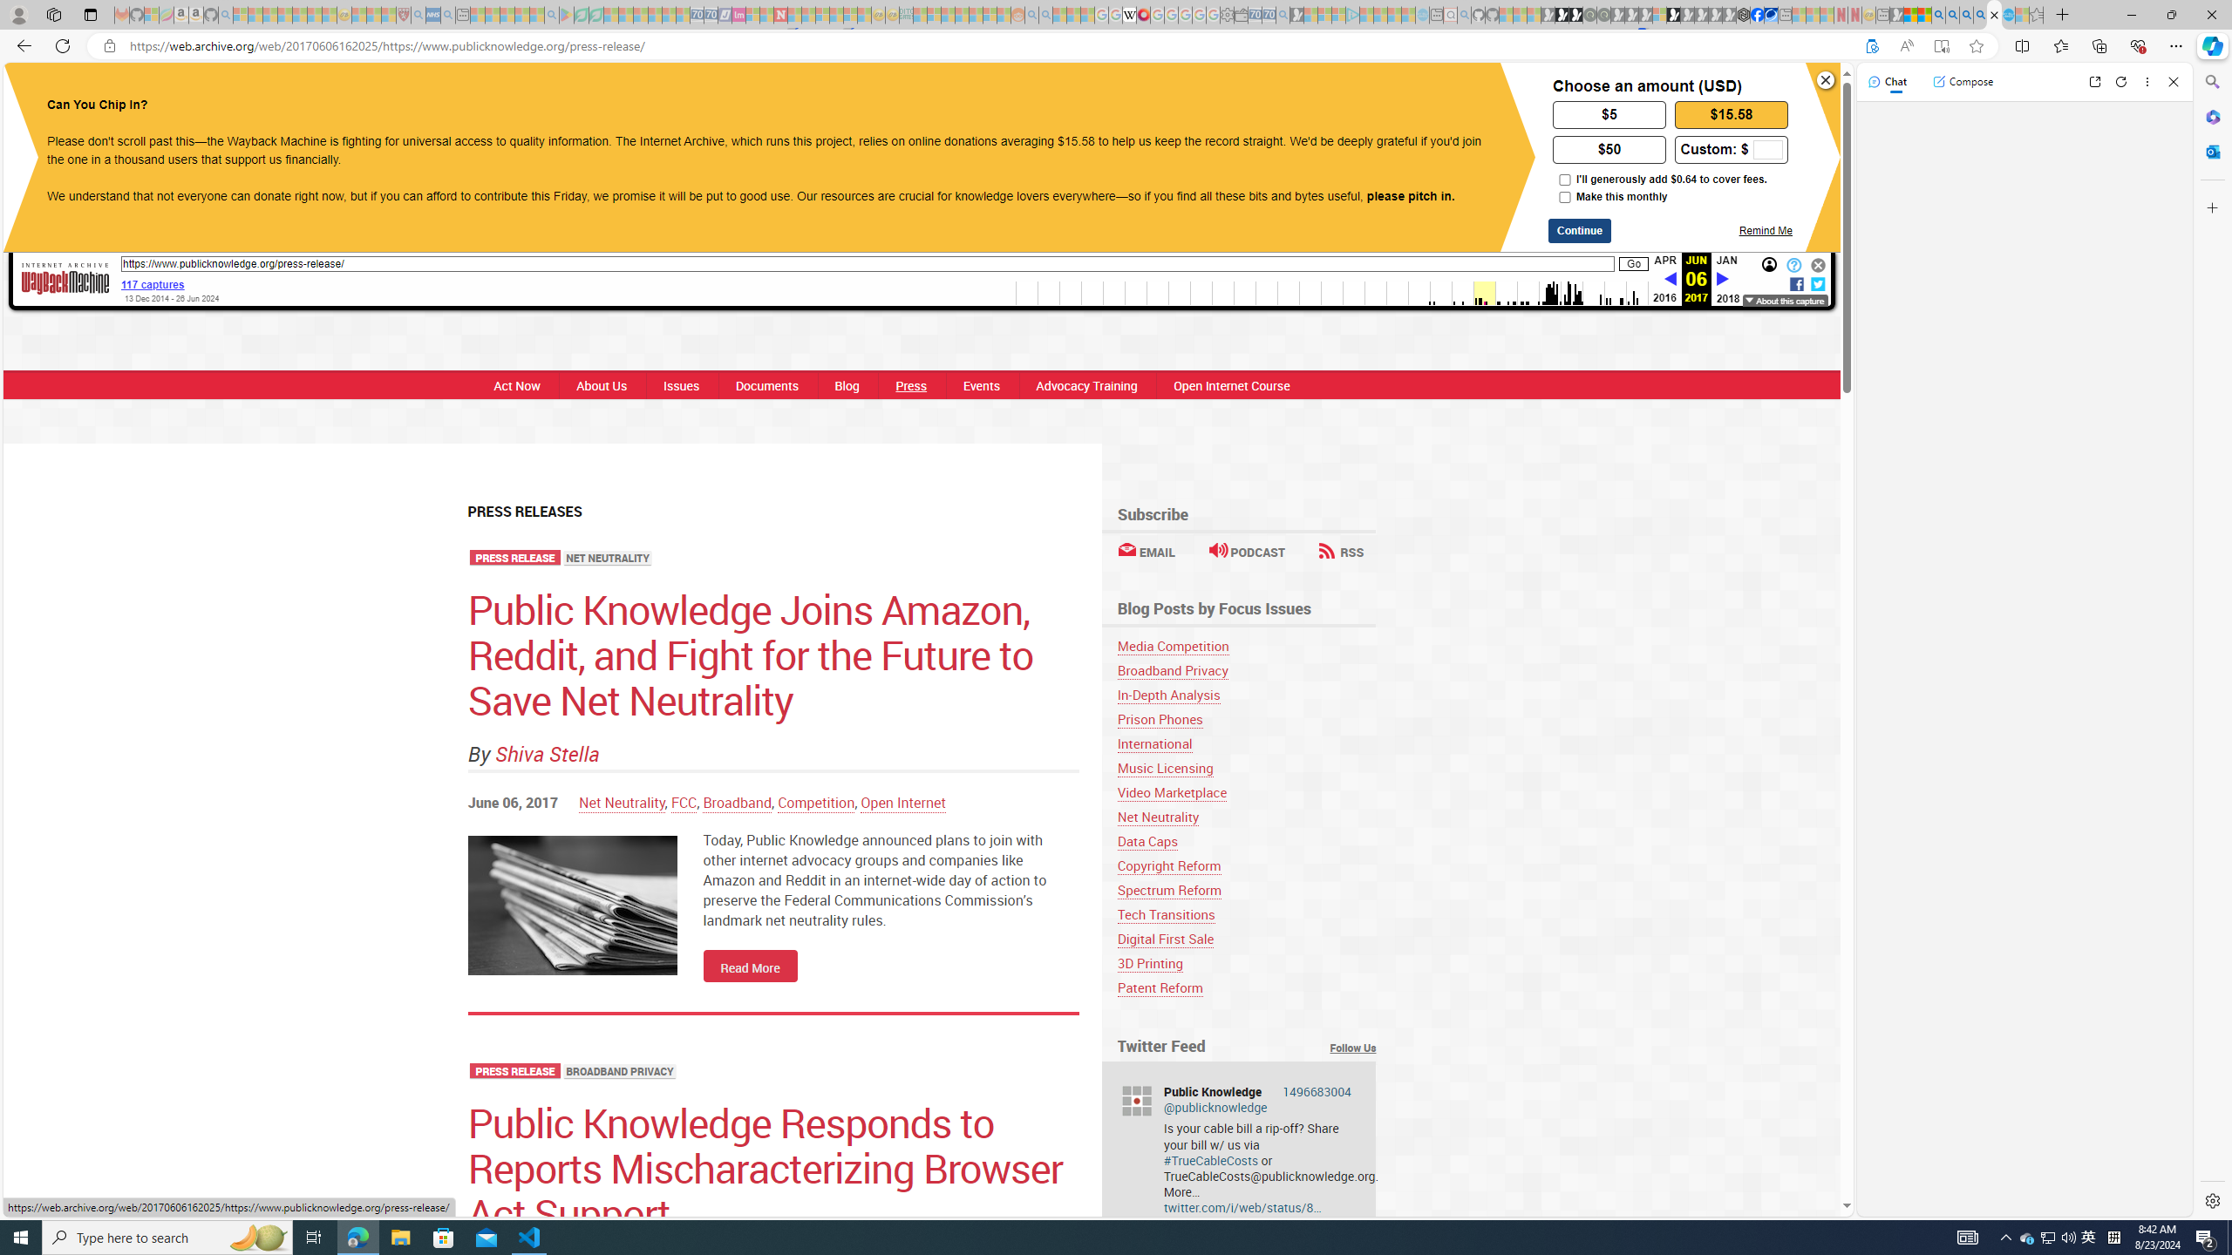  I want to click on Explore captures for this URL, so click(1332, 293).